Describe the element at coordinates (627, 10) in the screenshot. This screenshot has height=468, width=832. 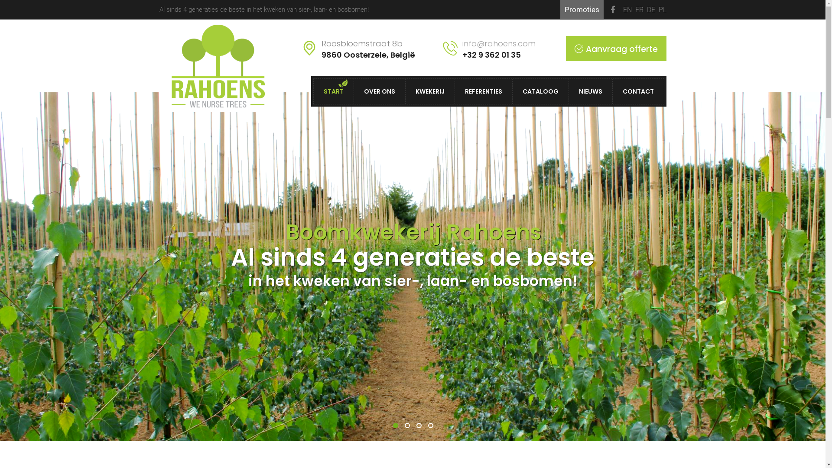
I see `EN` at that location.